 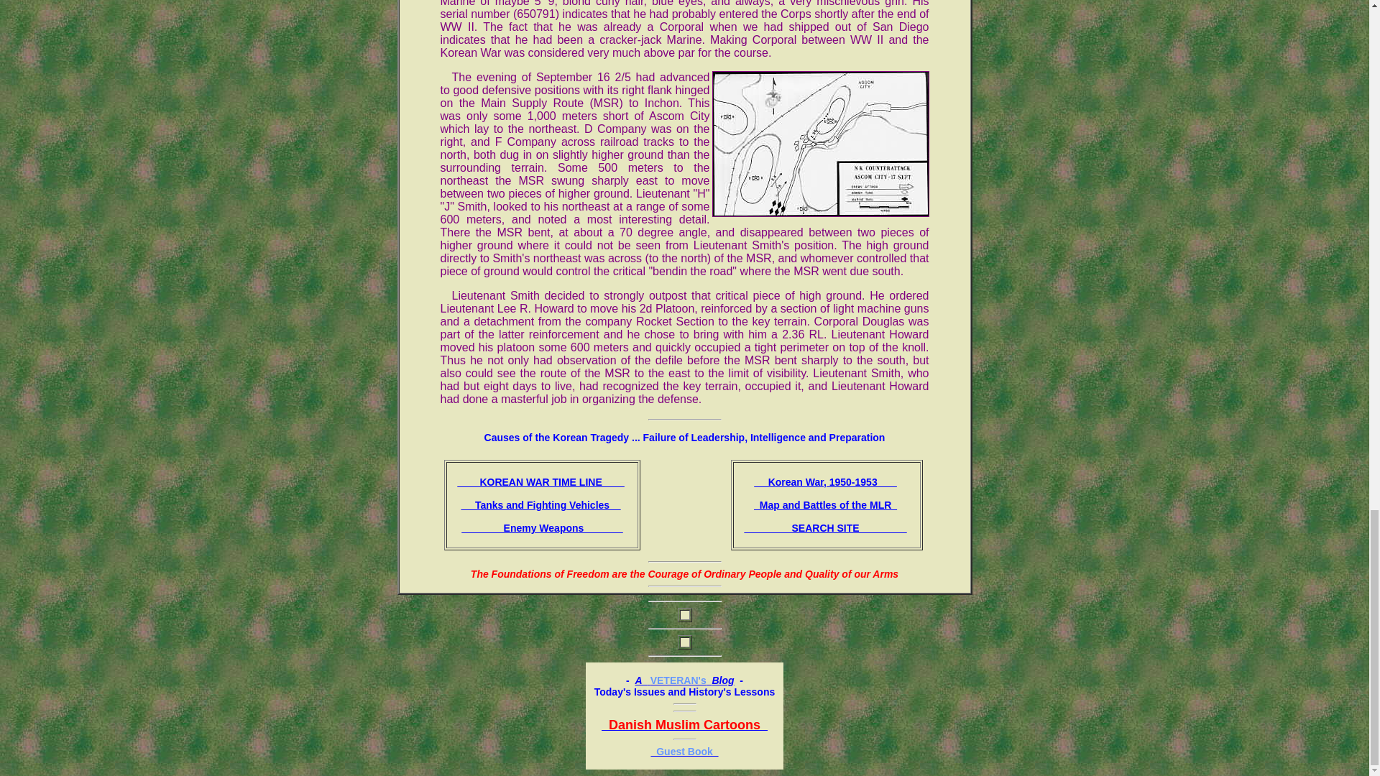 I want to click on      Korean War, 1950-1953       , so click(x=825, y=482).